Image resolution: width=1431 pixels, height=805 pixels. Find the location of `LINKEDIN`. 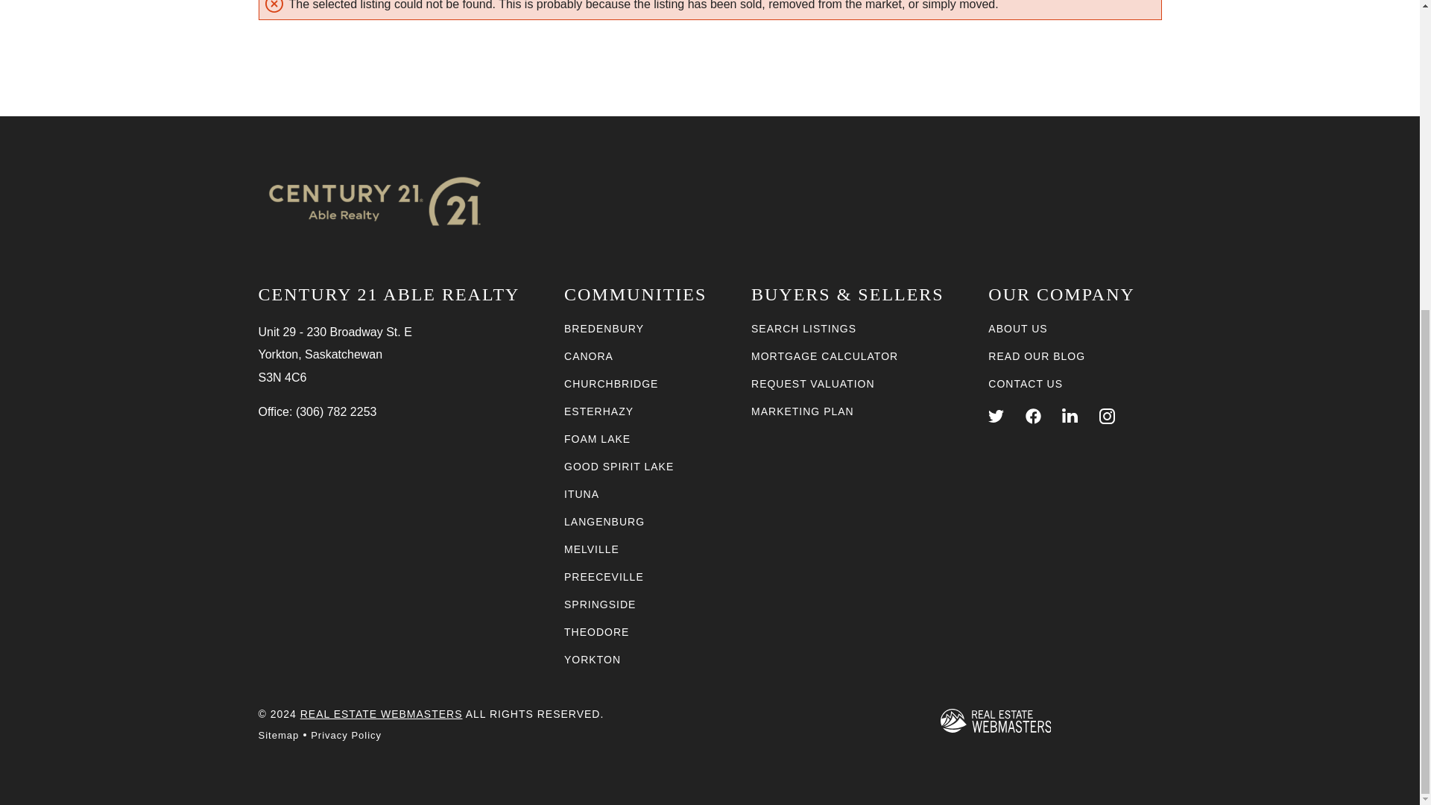

LINKEDIN is located at coordinates (1069, 416).